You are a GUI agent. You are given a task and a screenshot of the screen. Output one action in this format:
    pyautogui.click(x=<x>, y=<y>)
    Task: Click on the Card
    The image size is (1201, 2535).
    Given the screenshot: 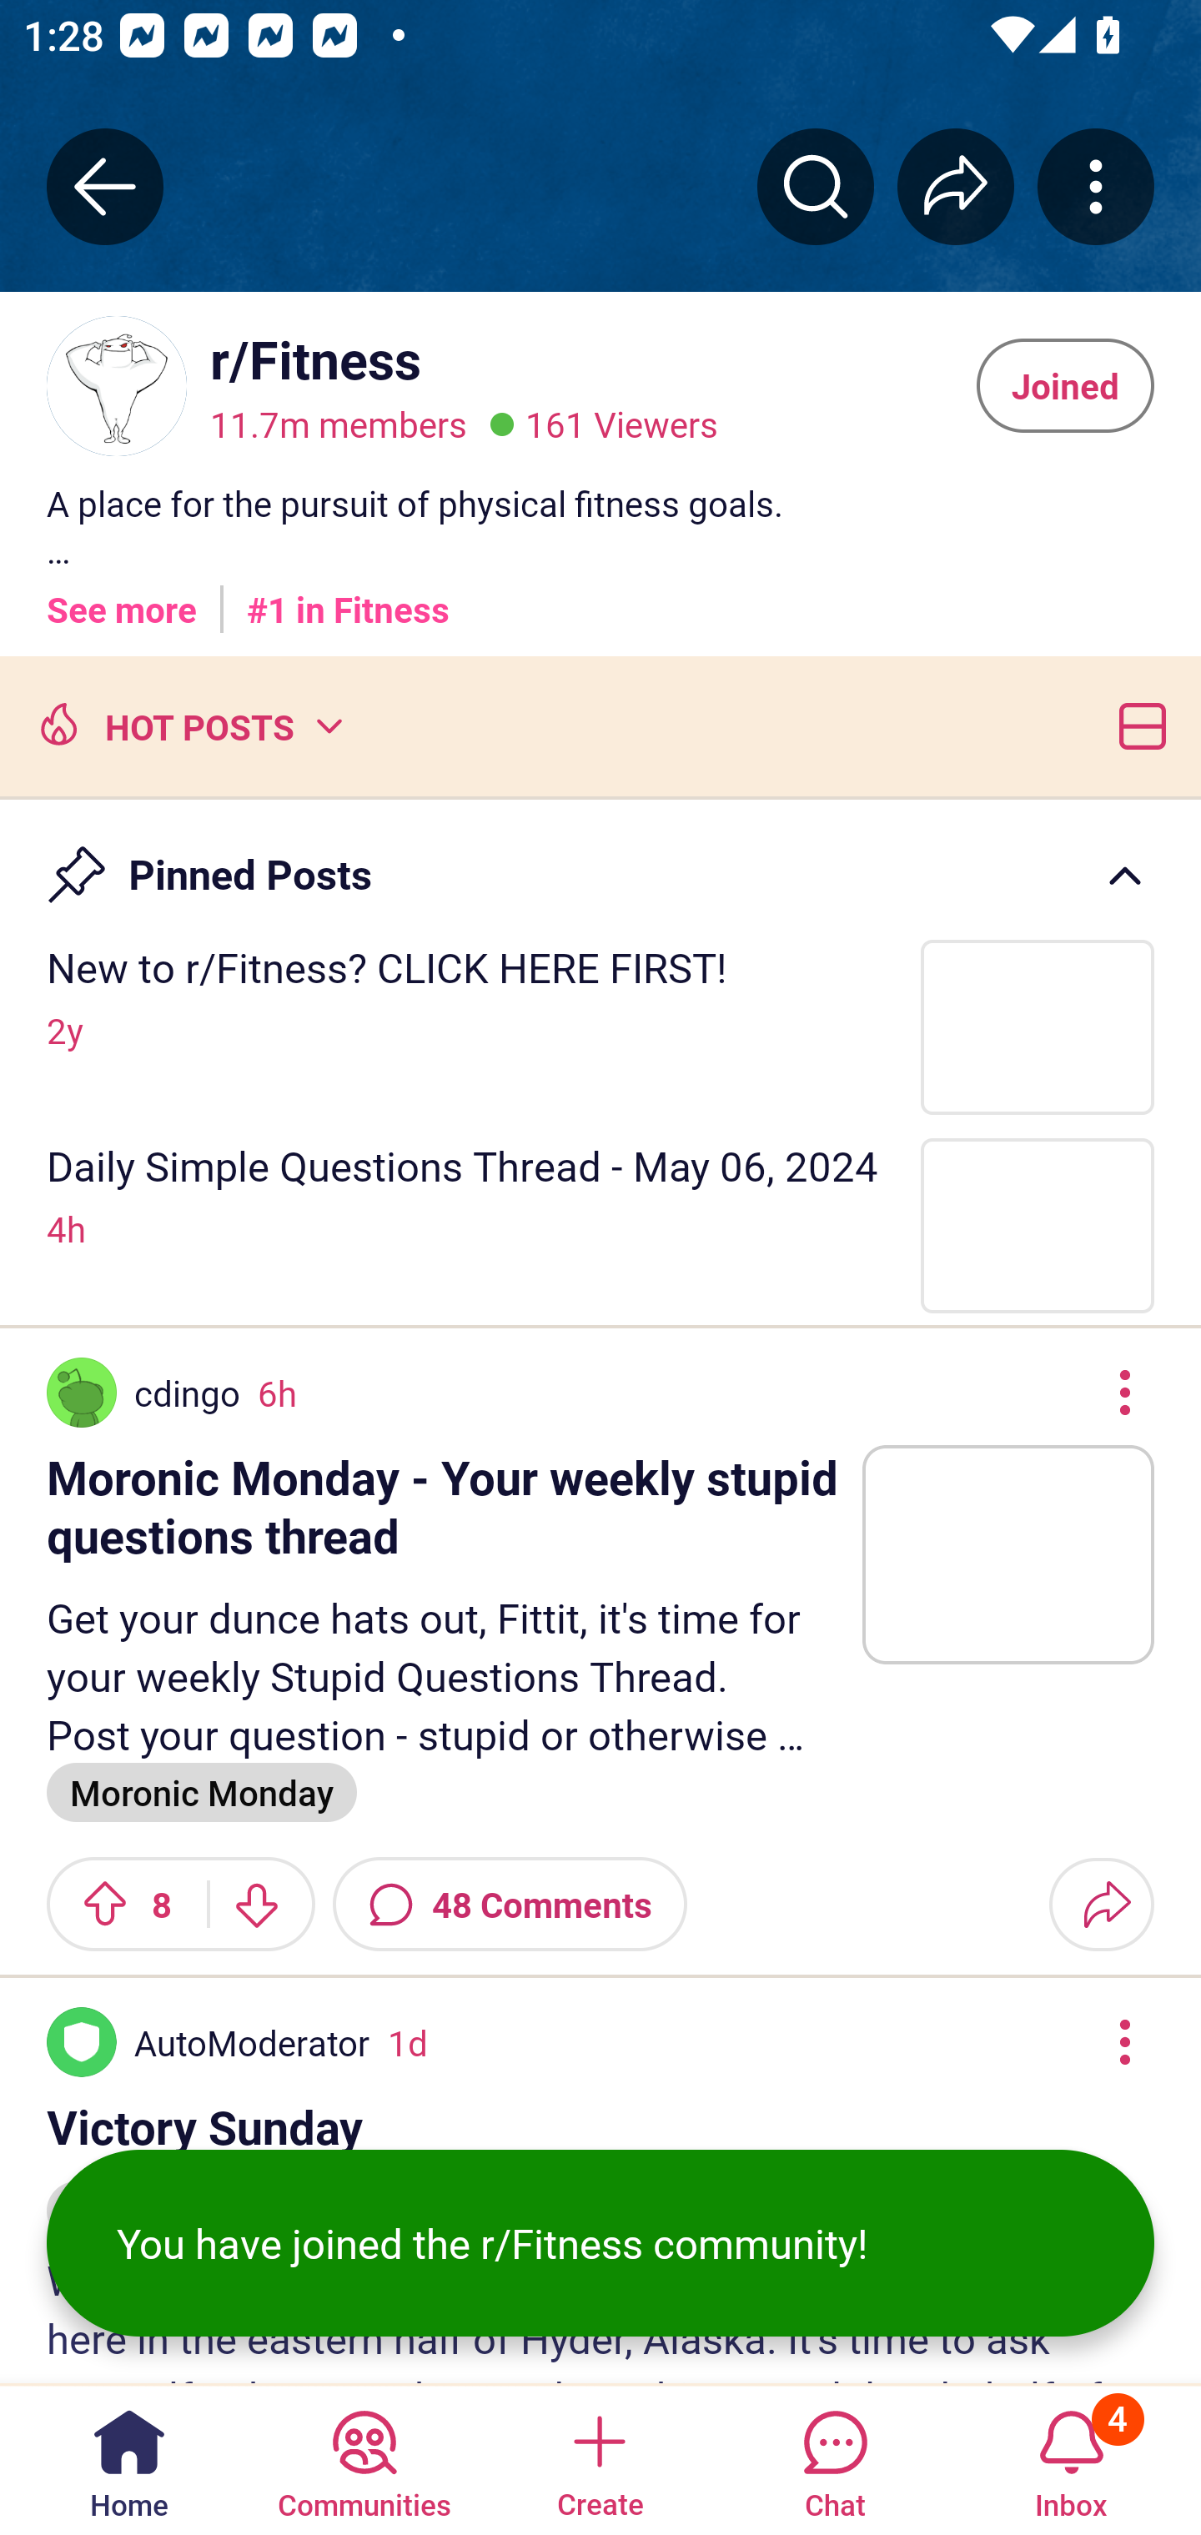 What is the action you would take?
    pyautogui.click(x=1136, y=725)
    